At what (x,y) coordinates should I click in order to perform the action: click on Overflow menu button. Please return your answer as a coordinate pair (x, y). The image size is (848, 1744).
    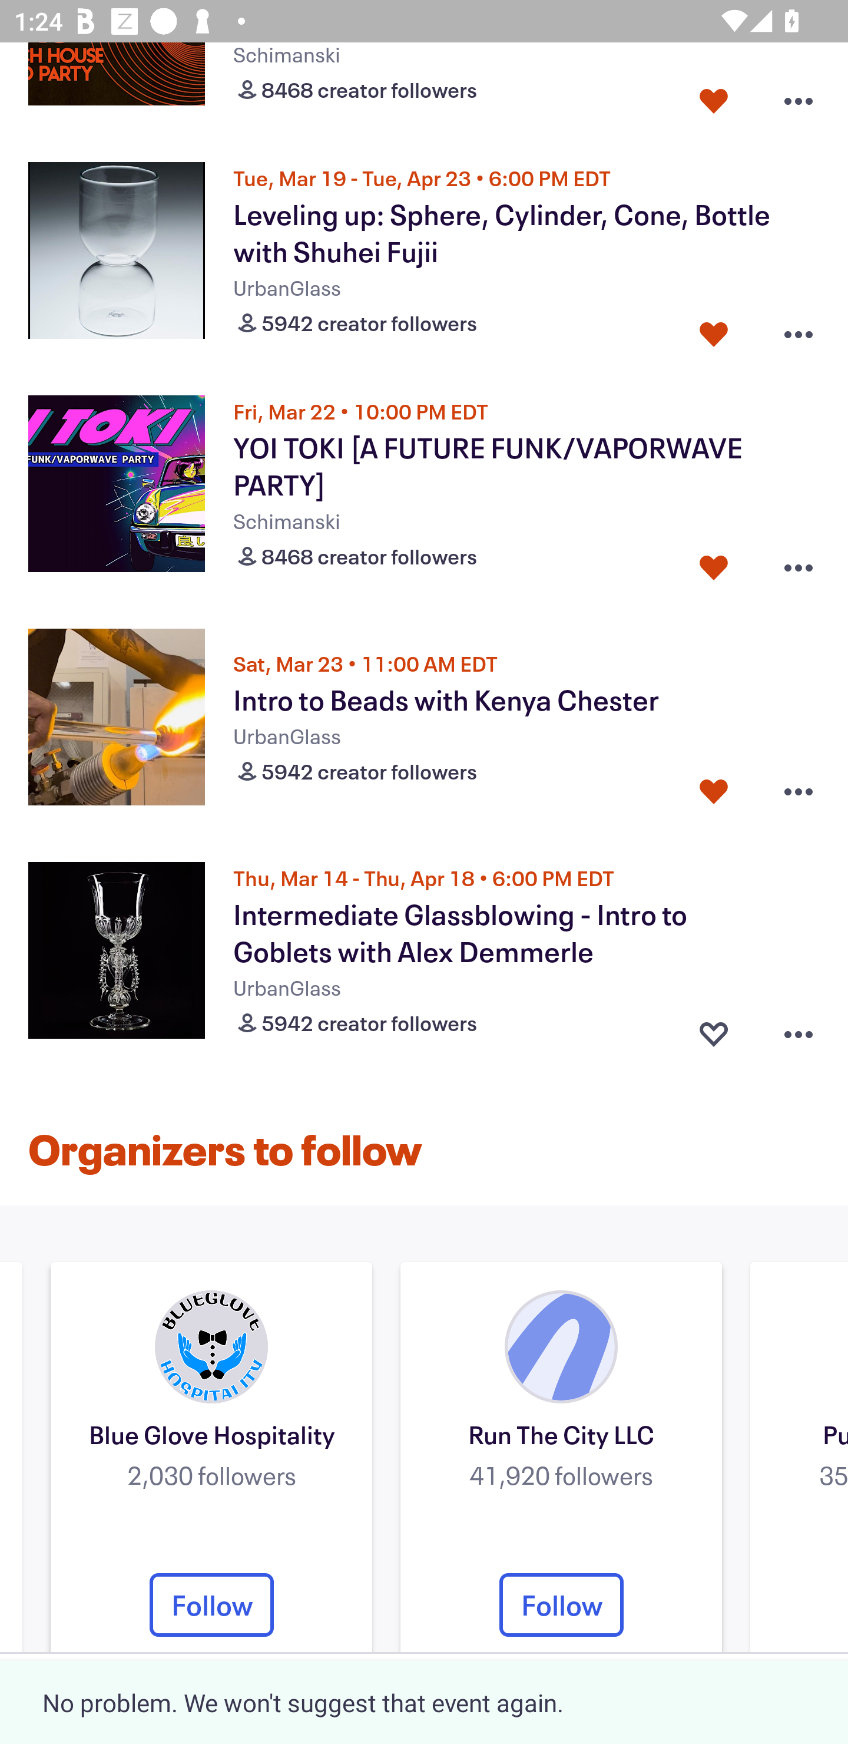
    Looking at the image, I should click on (799, 791).